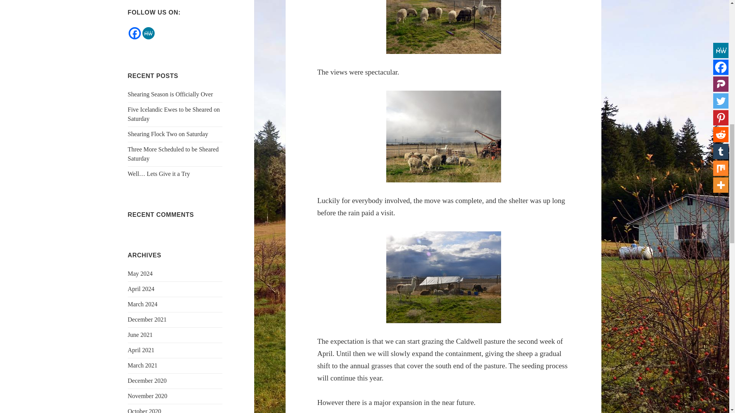 The height and width of the screenshot is (413, 735). What do you see at coordinates (170, 94) in the screenshot?
I see `Shearing Season is Officially Over` at bounding box center [170, 94].